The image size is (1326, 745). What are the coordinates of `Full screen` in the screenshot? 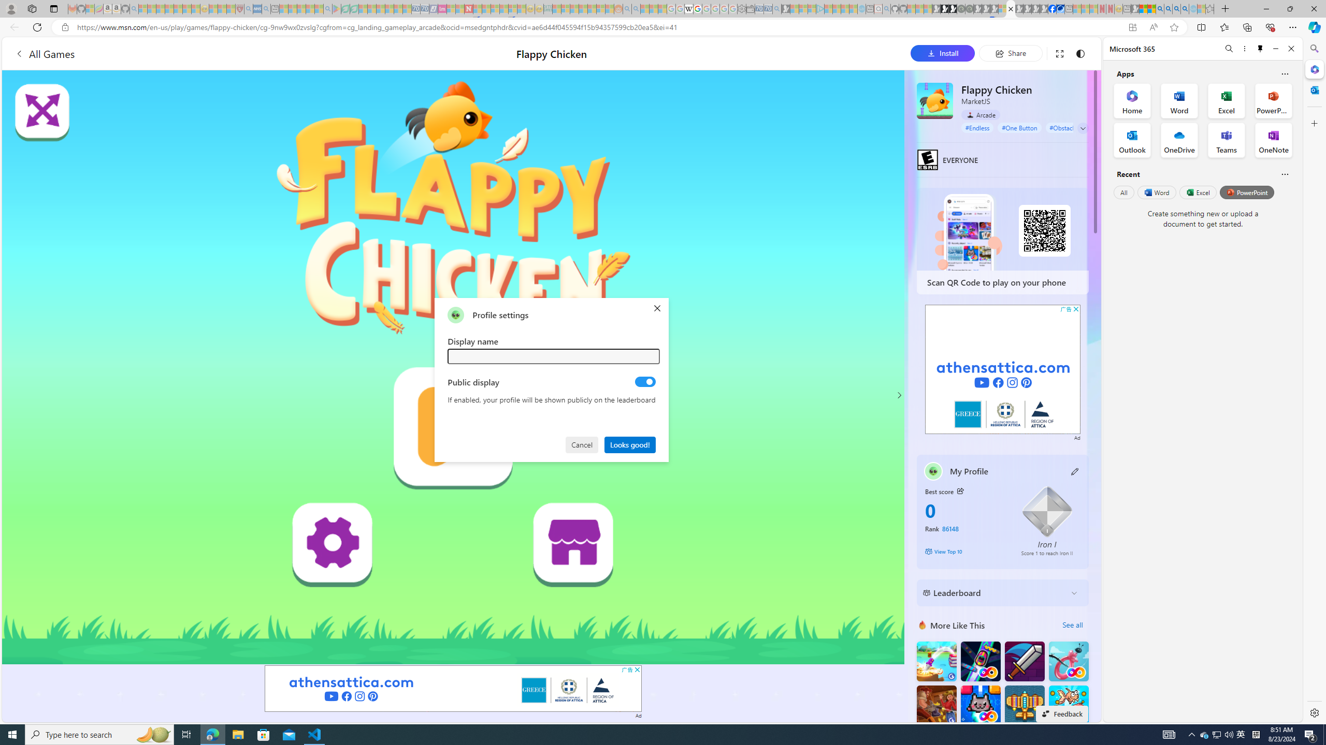 It's located at (1059, 53).